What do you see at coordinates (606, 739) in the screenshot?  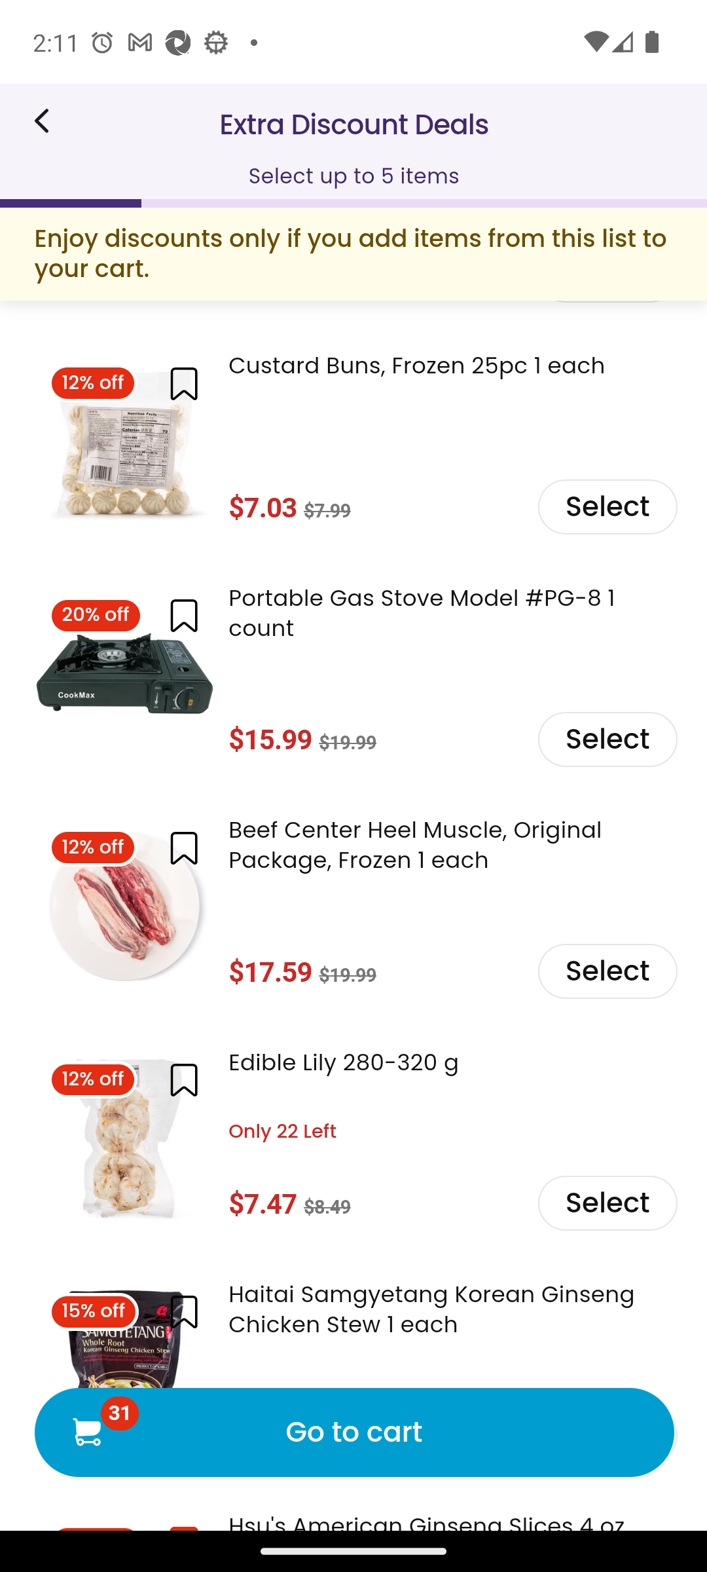 I see `Select` at bounding box center [606, 739].